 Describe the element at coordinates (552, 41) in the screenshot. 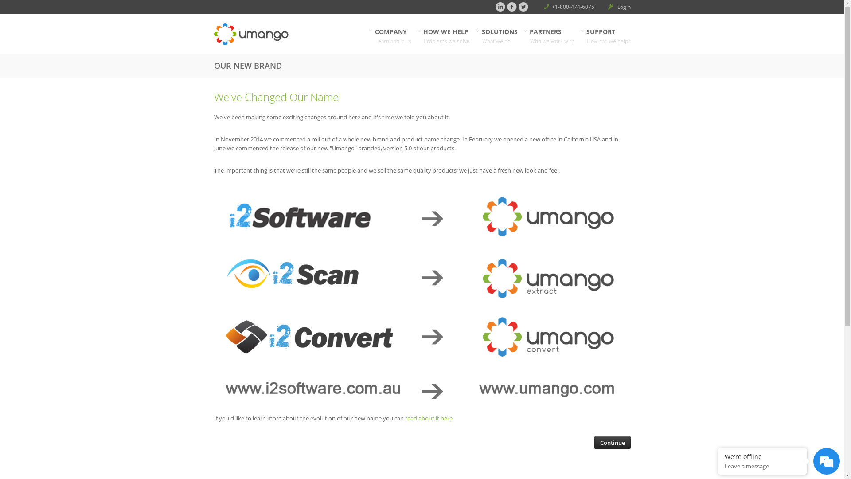

I see `PARTNERS
Who we work with` at that location.